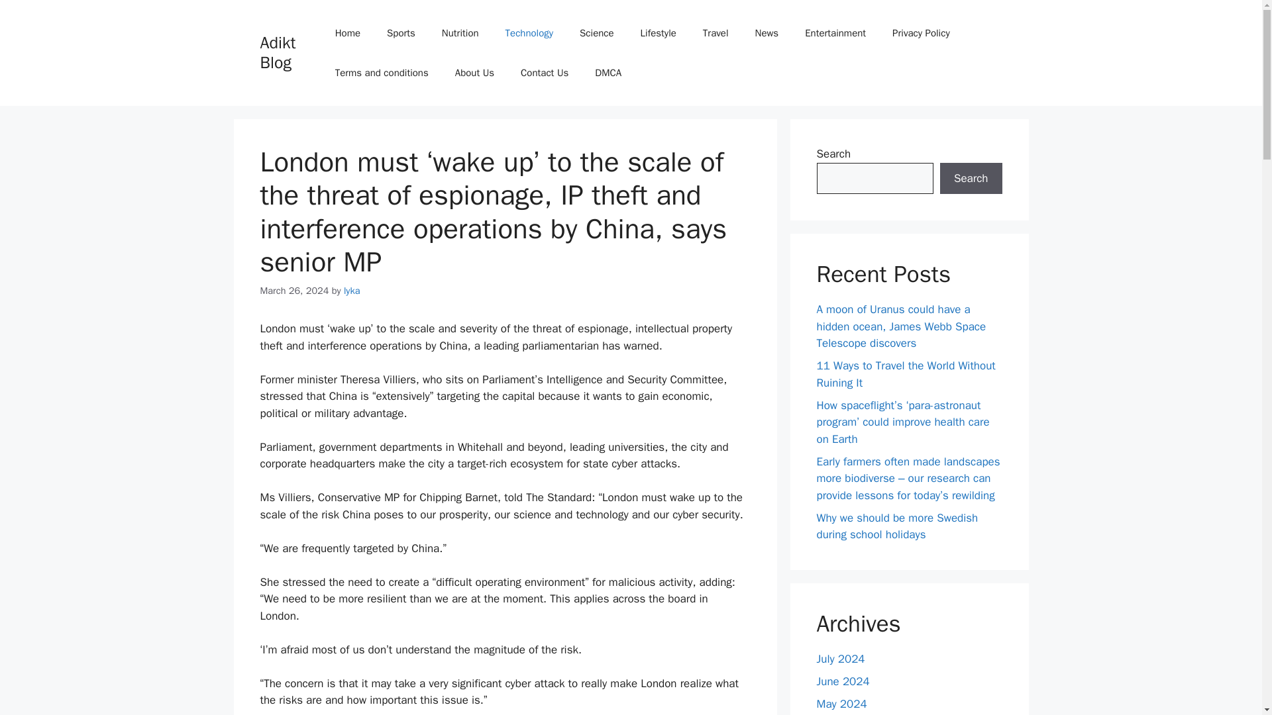  Describe the element at coordinates (530, 33) in the screenshot. I see `Technology` at that location.